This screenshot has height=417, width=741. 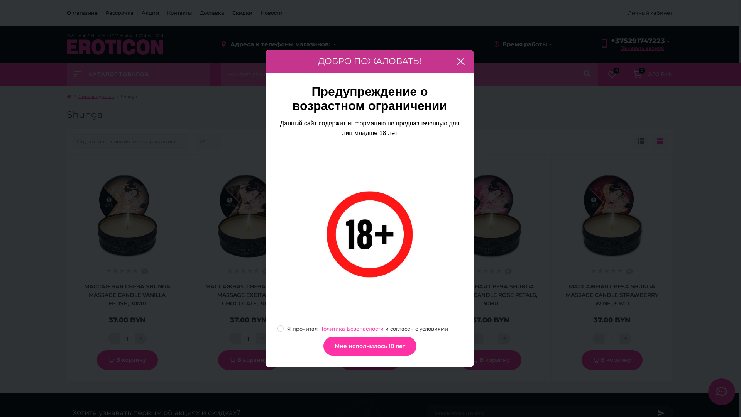 I want to click on +, so click(x=262, y=339).